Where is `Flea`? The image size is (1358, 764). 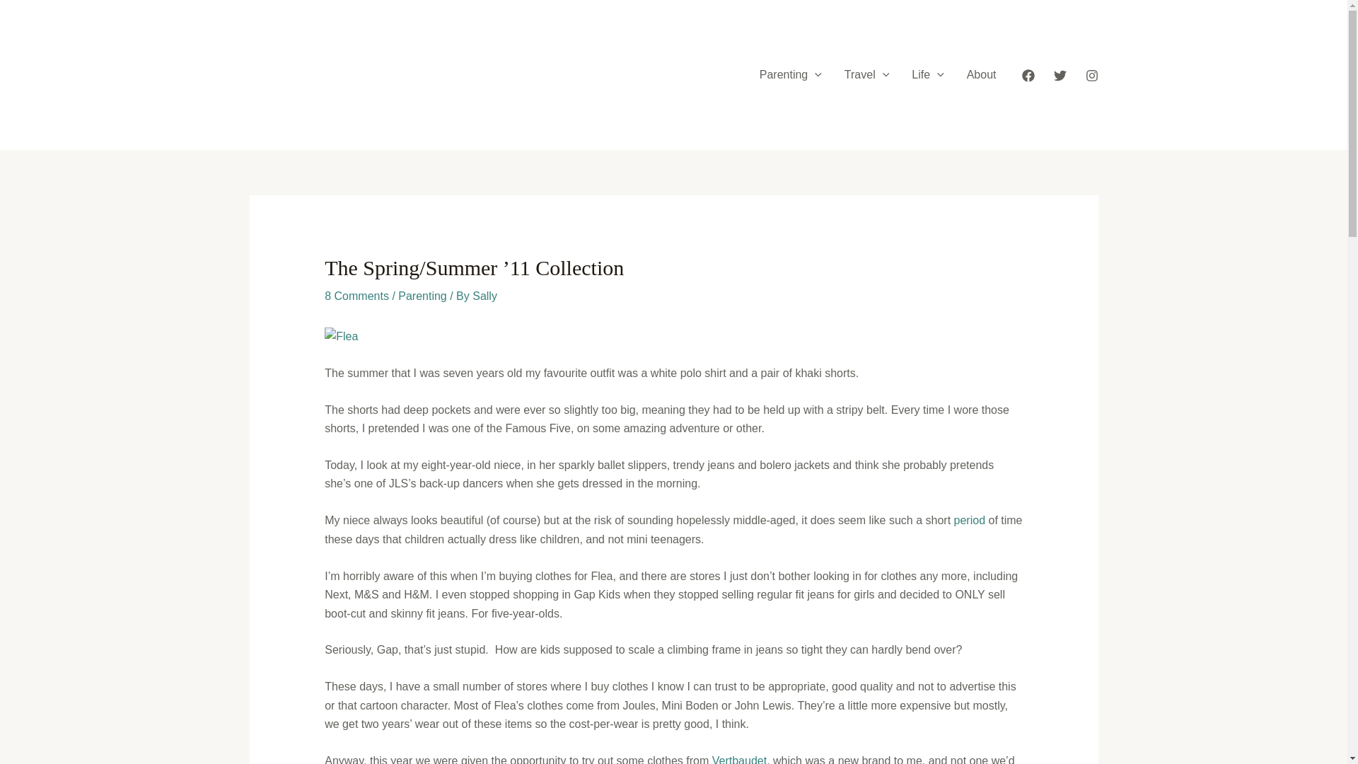
Flea is located at coordinates (673, 337).